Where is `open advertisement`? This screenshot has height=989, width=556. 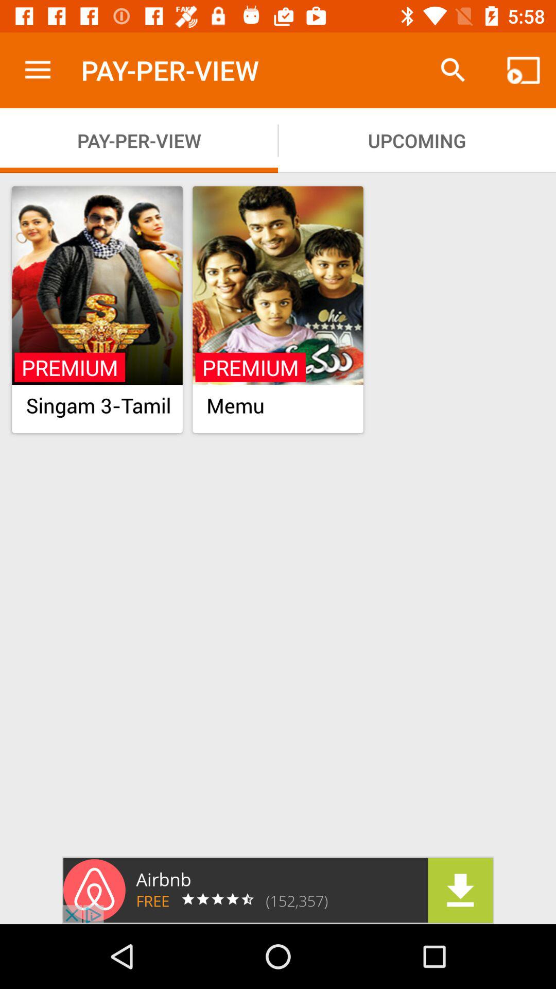 open advertisement is located at coordinates (278, 890).